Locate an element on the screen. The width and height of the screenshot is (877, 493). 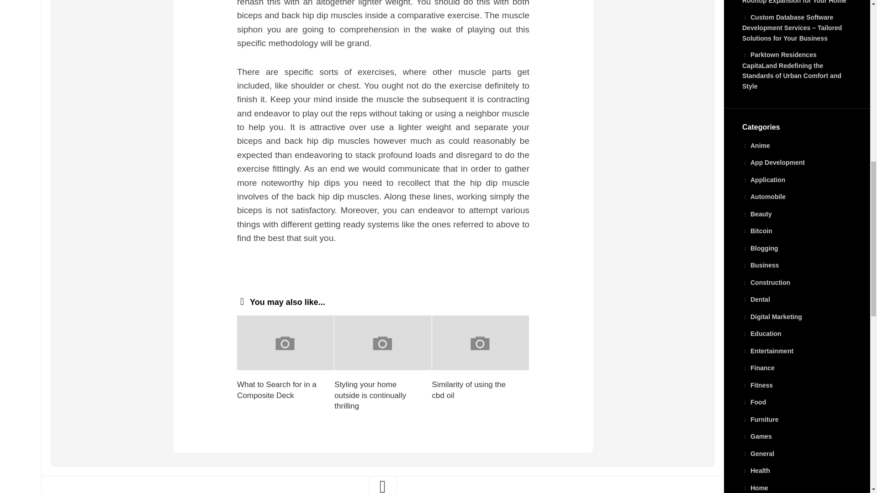
Bitcoin is located at coordinates (756, 231).